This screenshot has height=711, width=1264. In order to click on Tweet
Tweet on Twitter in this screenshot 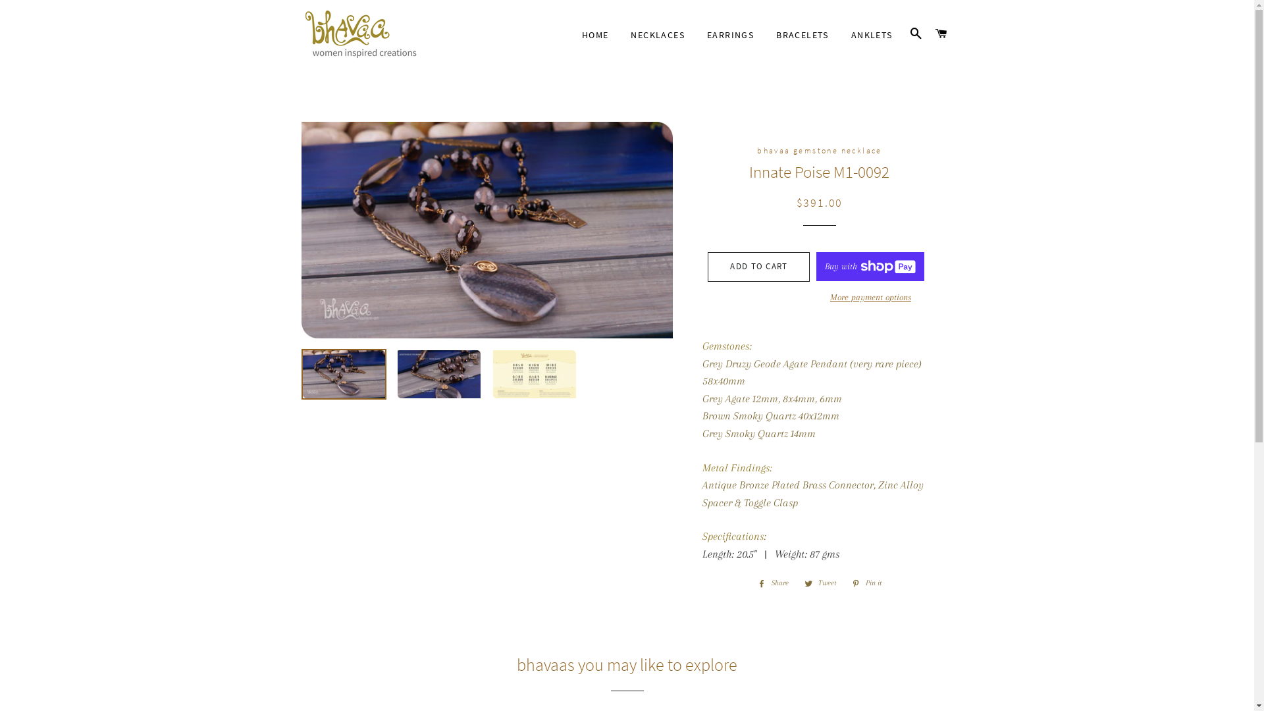, I will do `click(820, 583)`.